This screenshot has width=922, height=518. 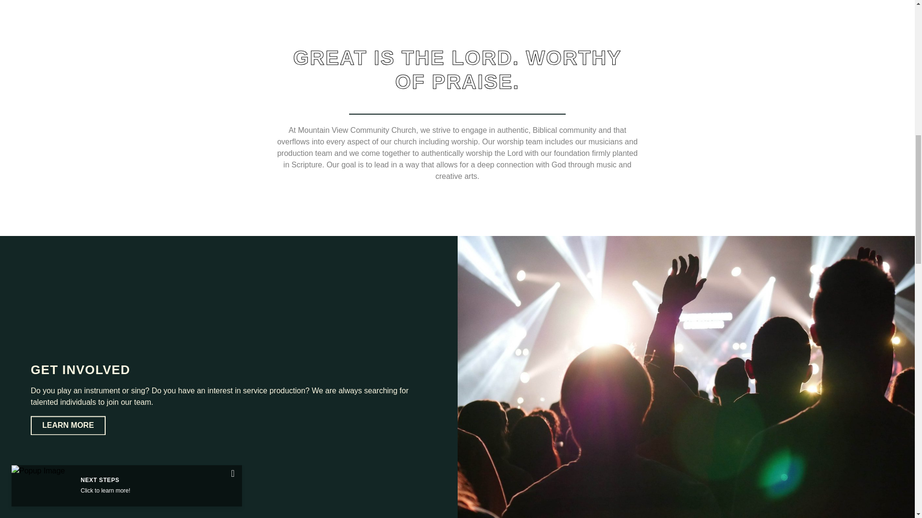 I want to click on LEARN MORE, so click(x=68, y=425).